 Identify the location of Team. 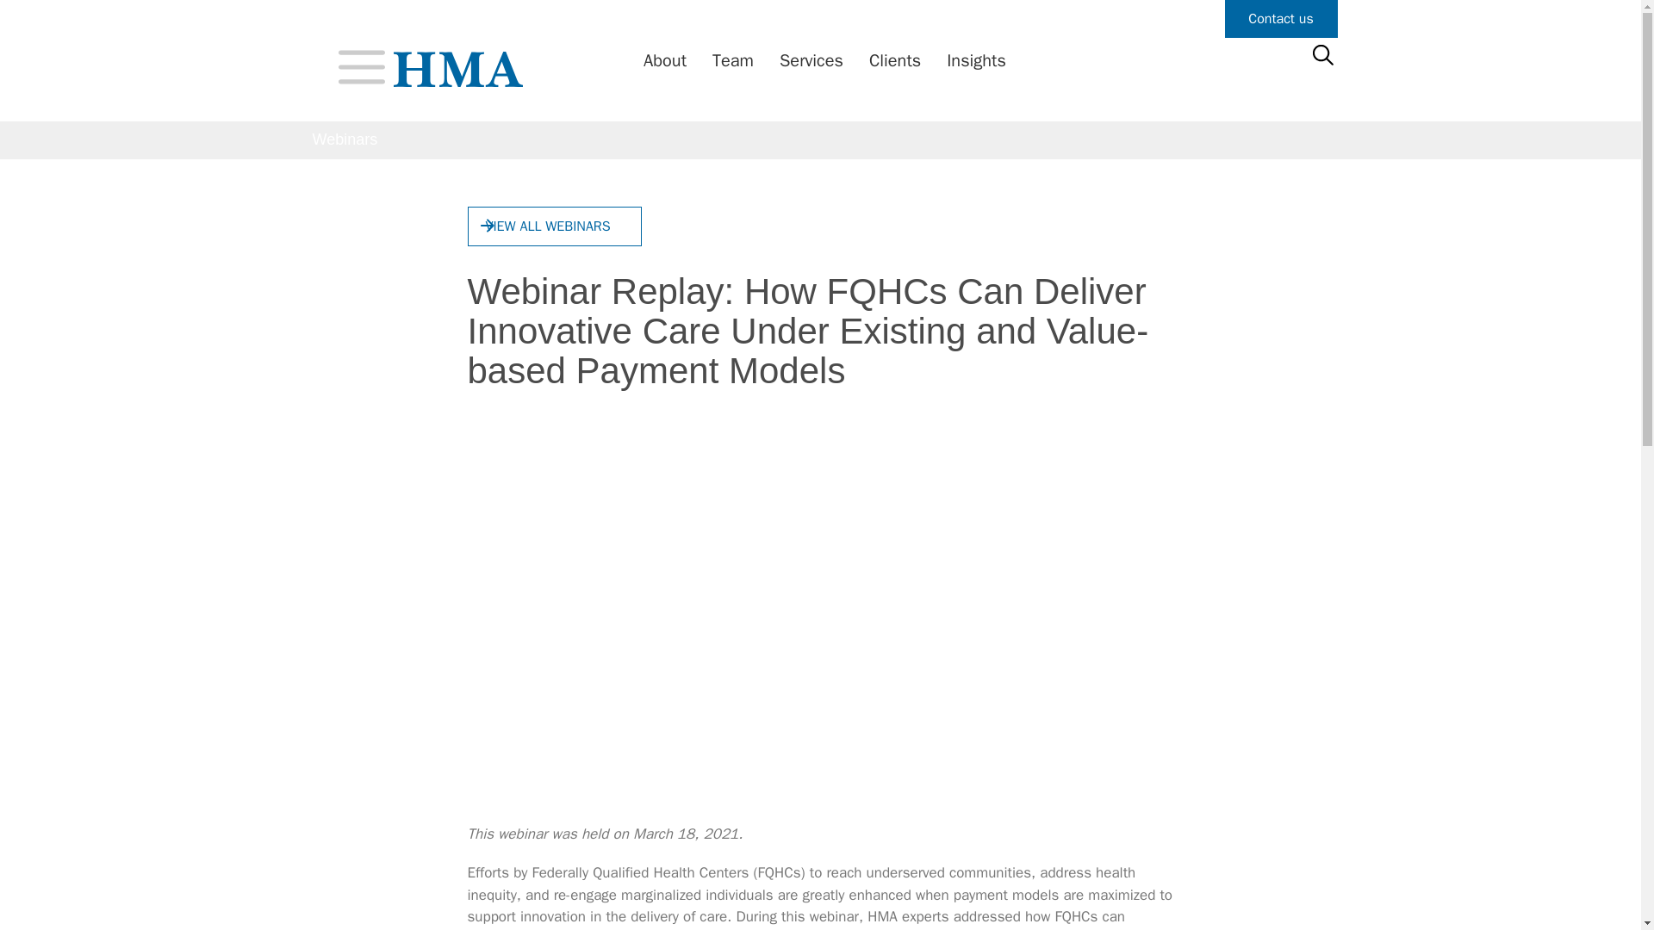
(729, 61).